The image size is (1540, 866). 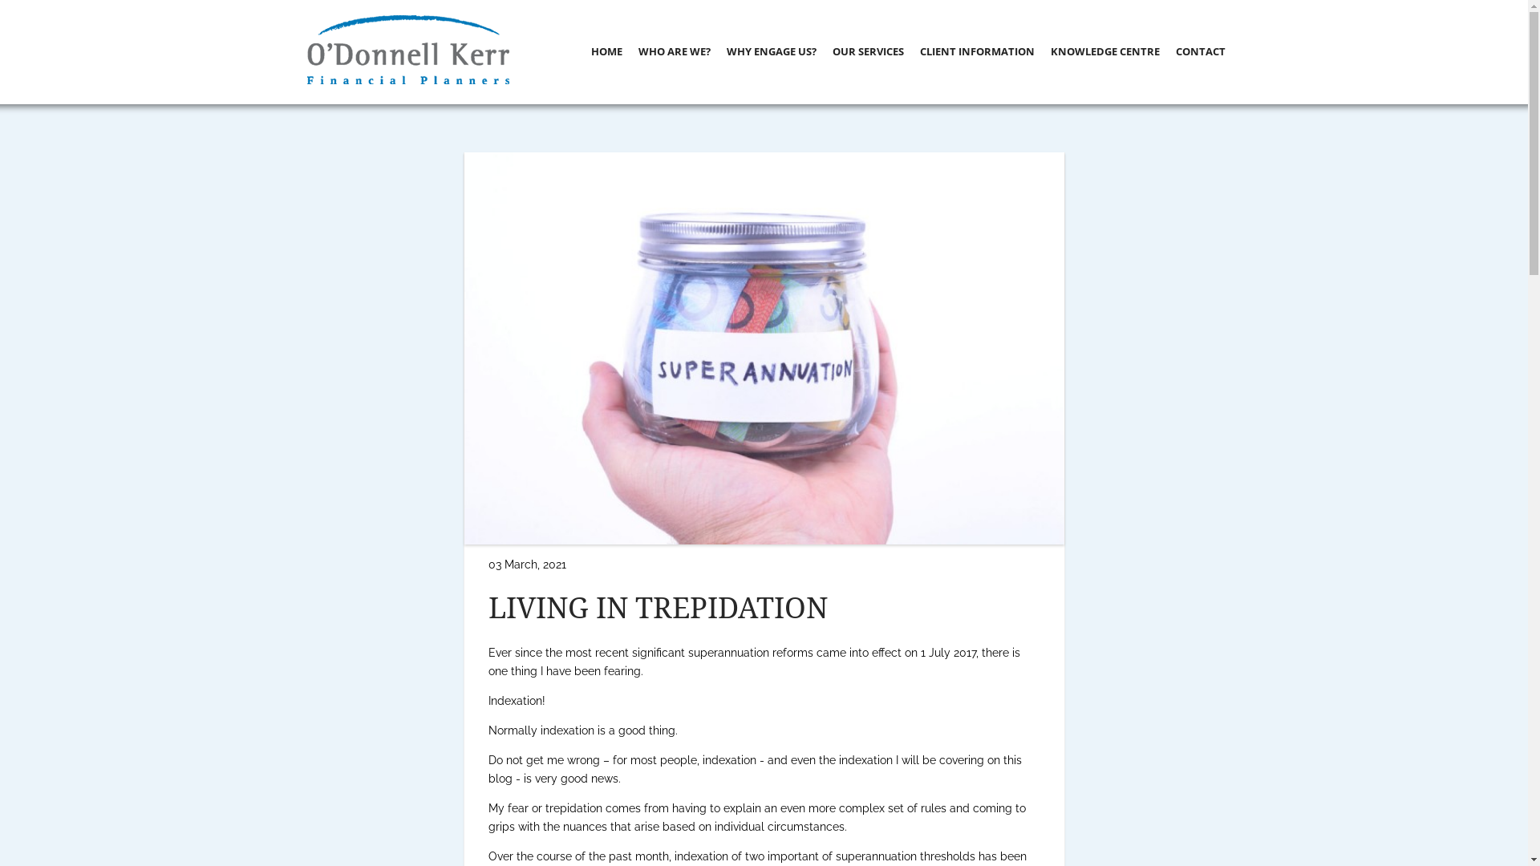 I want to click on CLIENT INFORMATION, so click(x=977, y=51).